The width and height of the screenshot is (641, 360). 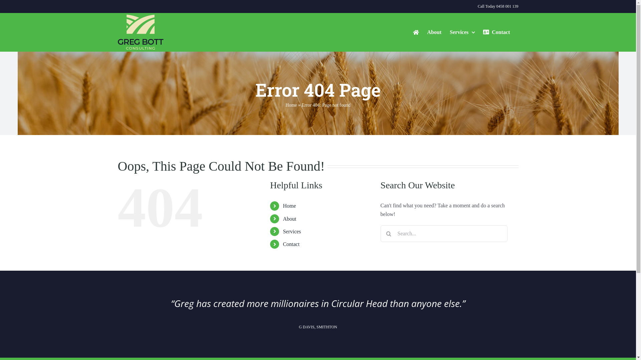 What do you see at coordinates (462, 32) in the screenshot?
I see `Services` at bounding box center [462, 32].